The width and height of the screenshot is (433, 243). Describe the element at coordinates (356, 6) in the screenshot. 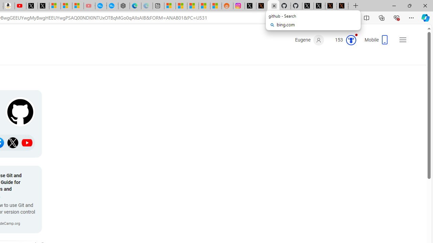

I see `New Tab` at that location.